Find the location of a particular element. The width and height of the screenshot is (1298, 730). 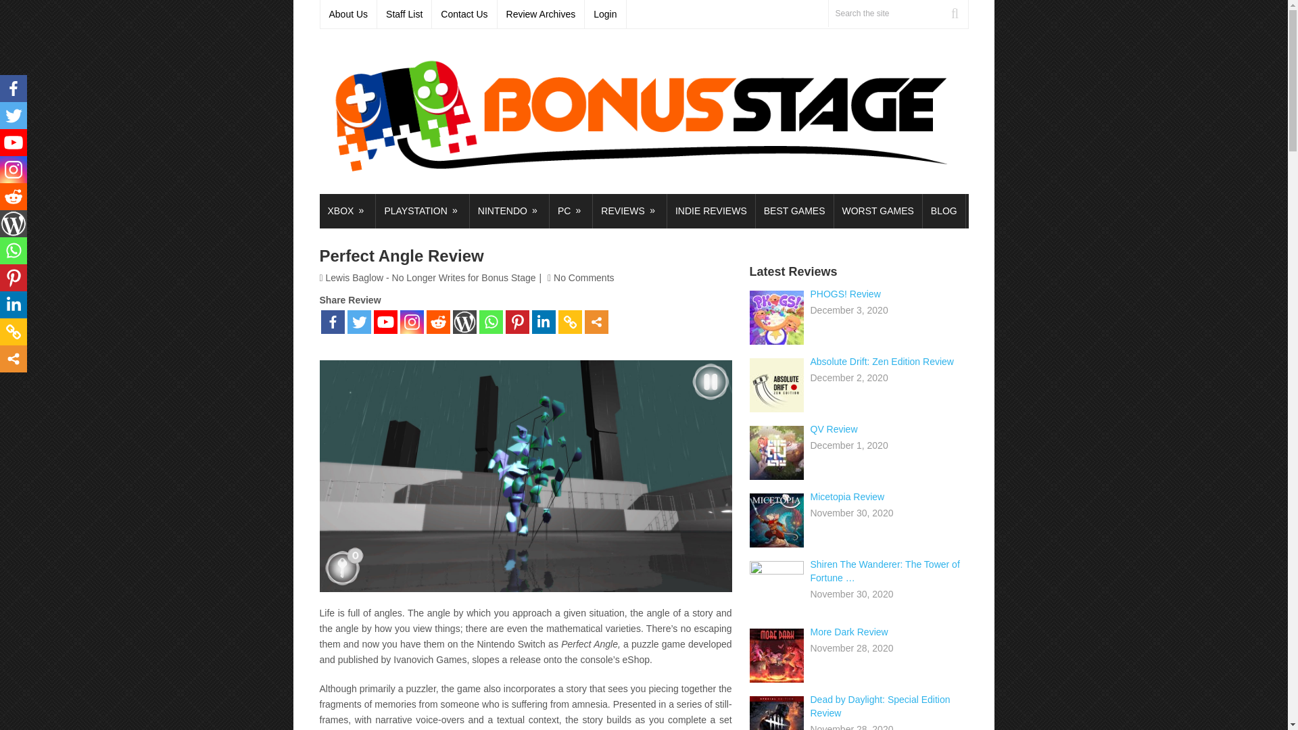

NINTENDO is located at coordinates (510, 211).